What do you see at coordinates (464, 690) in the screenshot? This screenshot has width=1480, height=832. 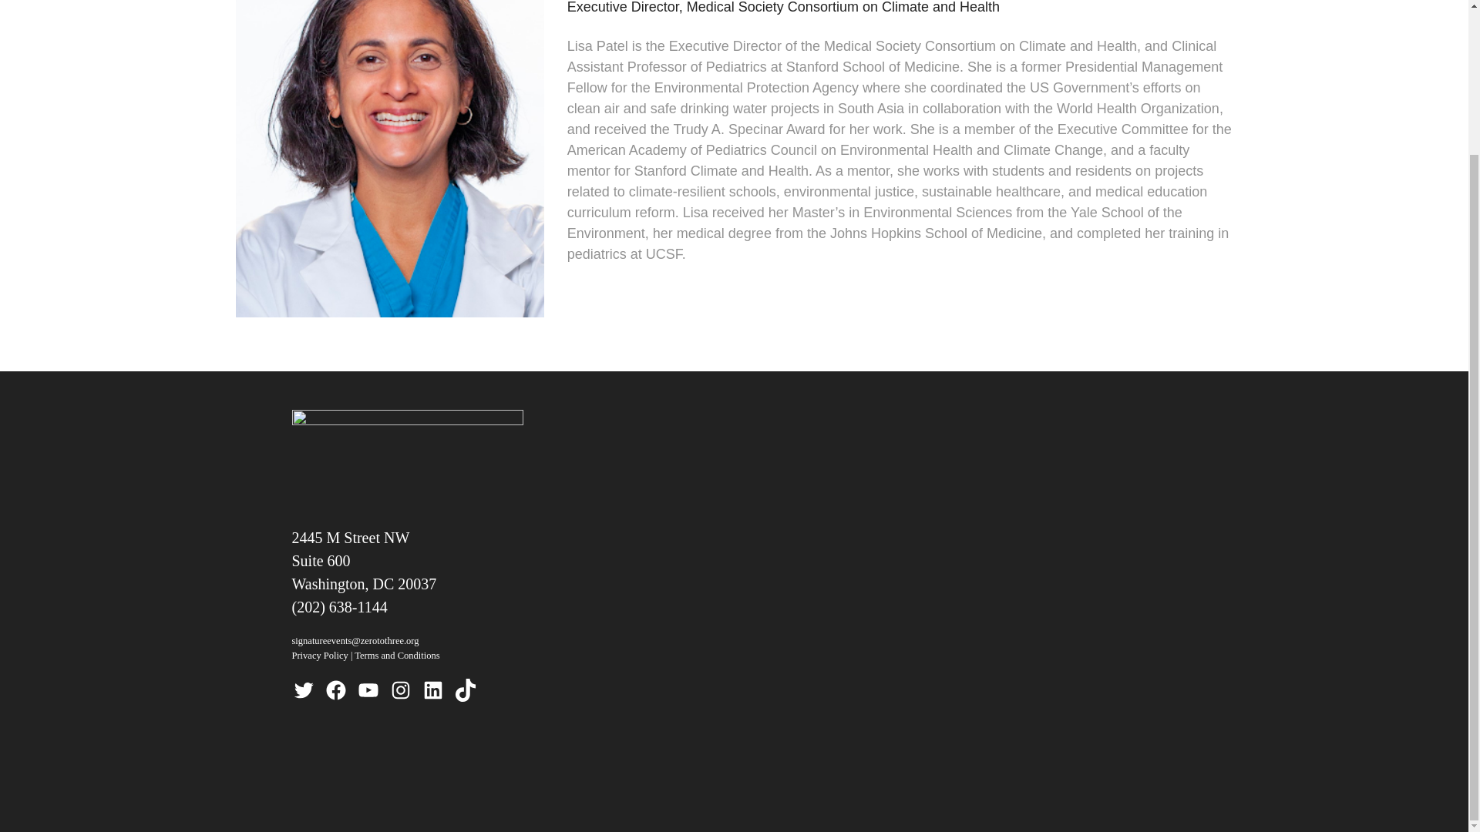 I see `TikTok` at bounding box center [464, 690].